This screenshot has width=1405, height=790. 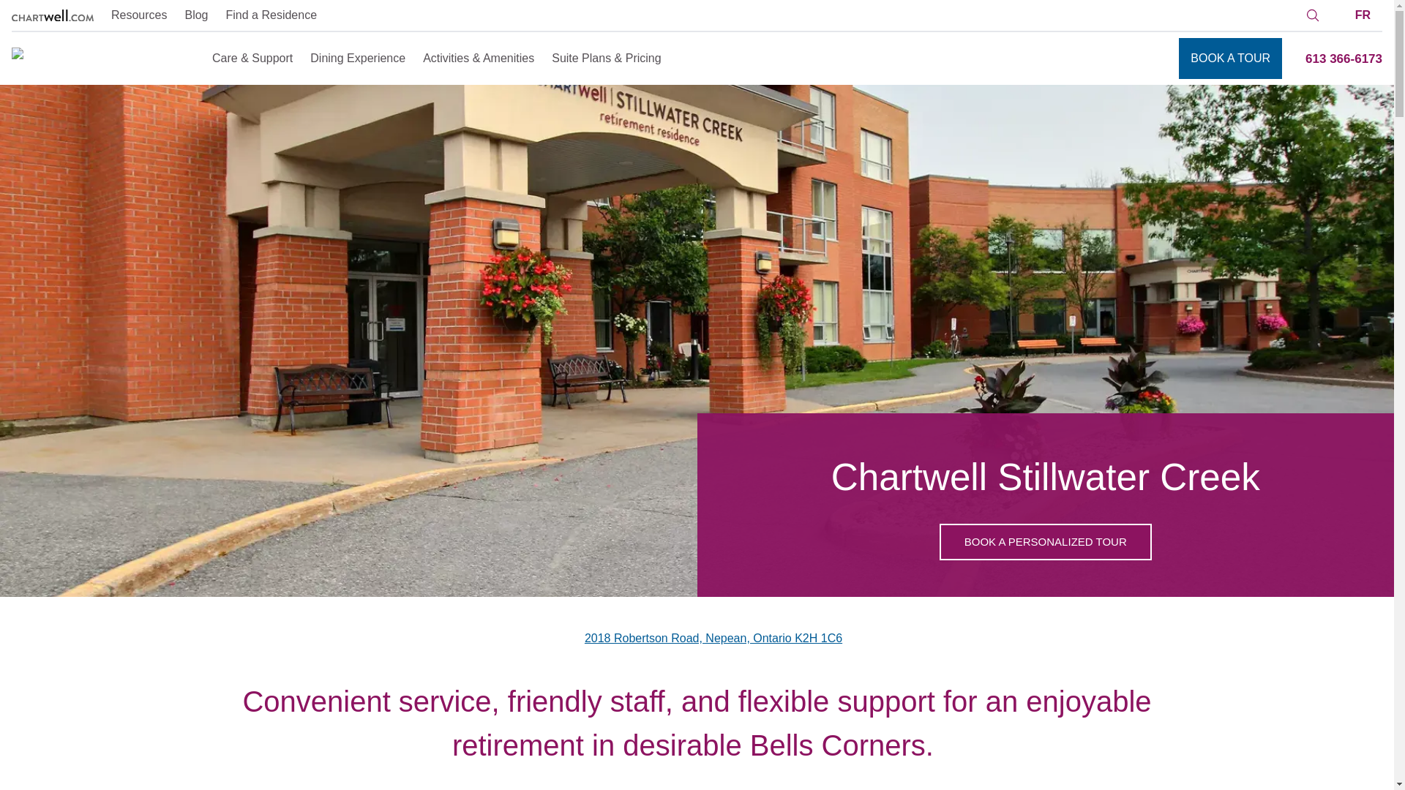 What do you see at coordinates (102, 59) in the screenshot?
I see `Home` at bounding box center [102, 59].